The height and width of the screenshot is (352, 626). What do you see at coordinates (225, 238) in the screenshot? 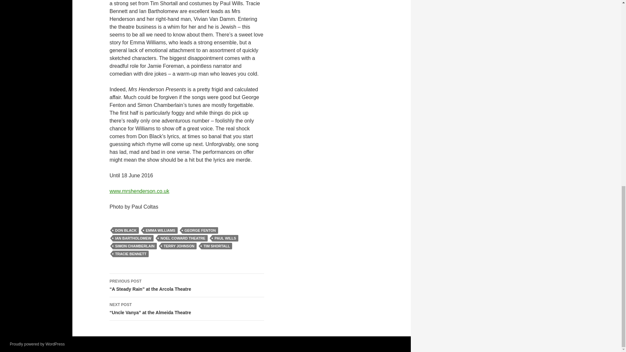
I see `PAUL WILLS` at bounding box center [225, 238].